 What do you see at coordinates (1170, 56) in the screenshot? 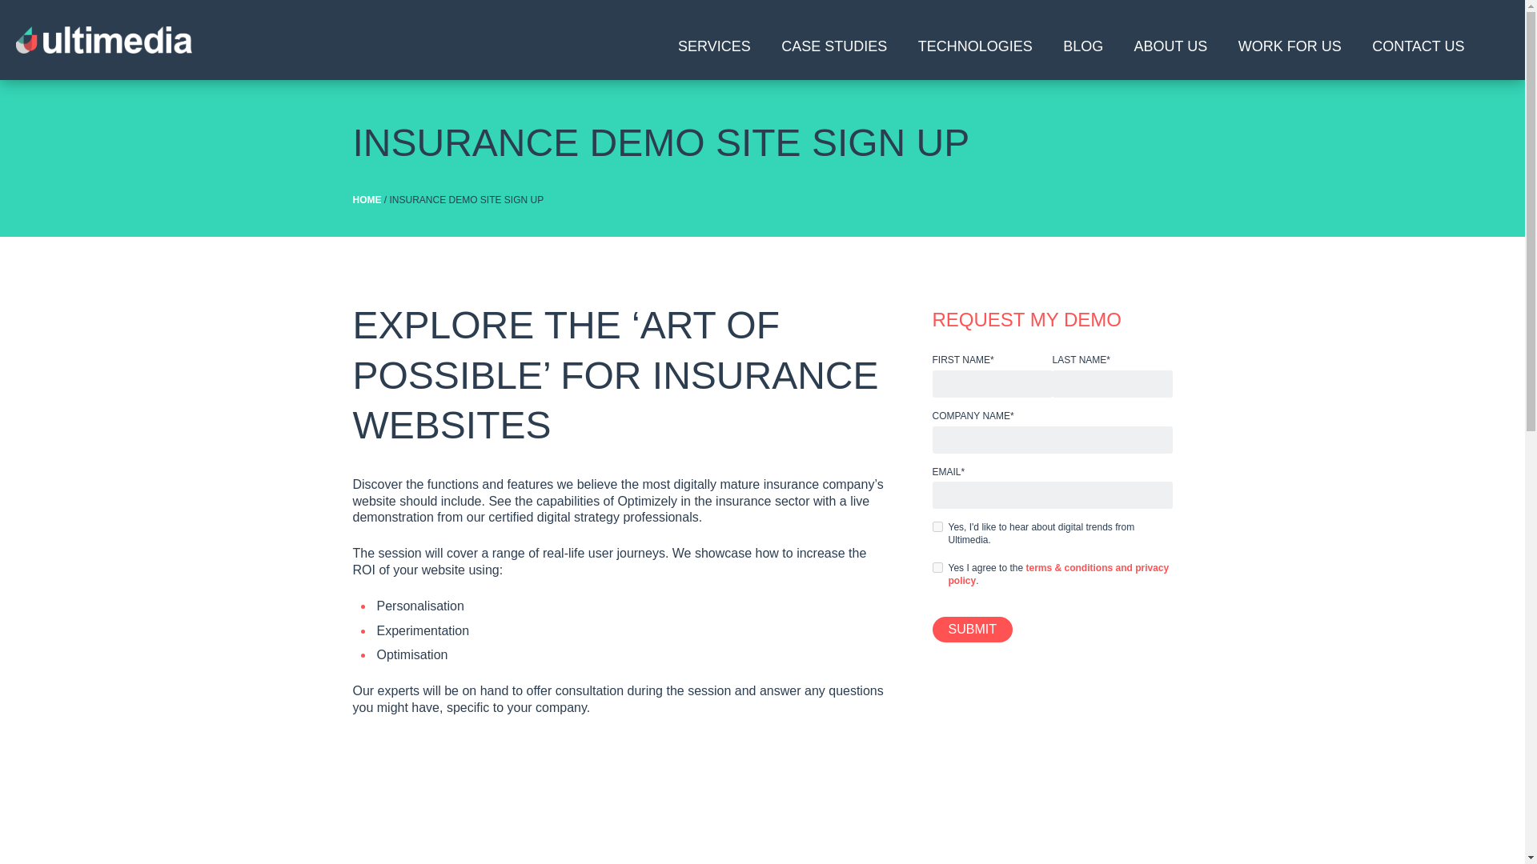
I see `ABOUT US` at bounding box center [1170, 56].